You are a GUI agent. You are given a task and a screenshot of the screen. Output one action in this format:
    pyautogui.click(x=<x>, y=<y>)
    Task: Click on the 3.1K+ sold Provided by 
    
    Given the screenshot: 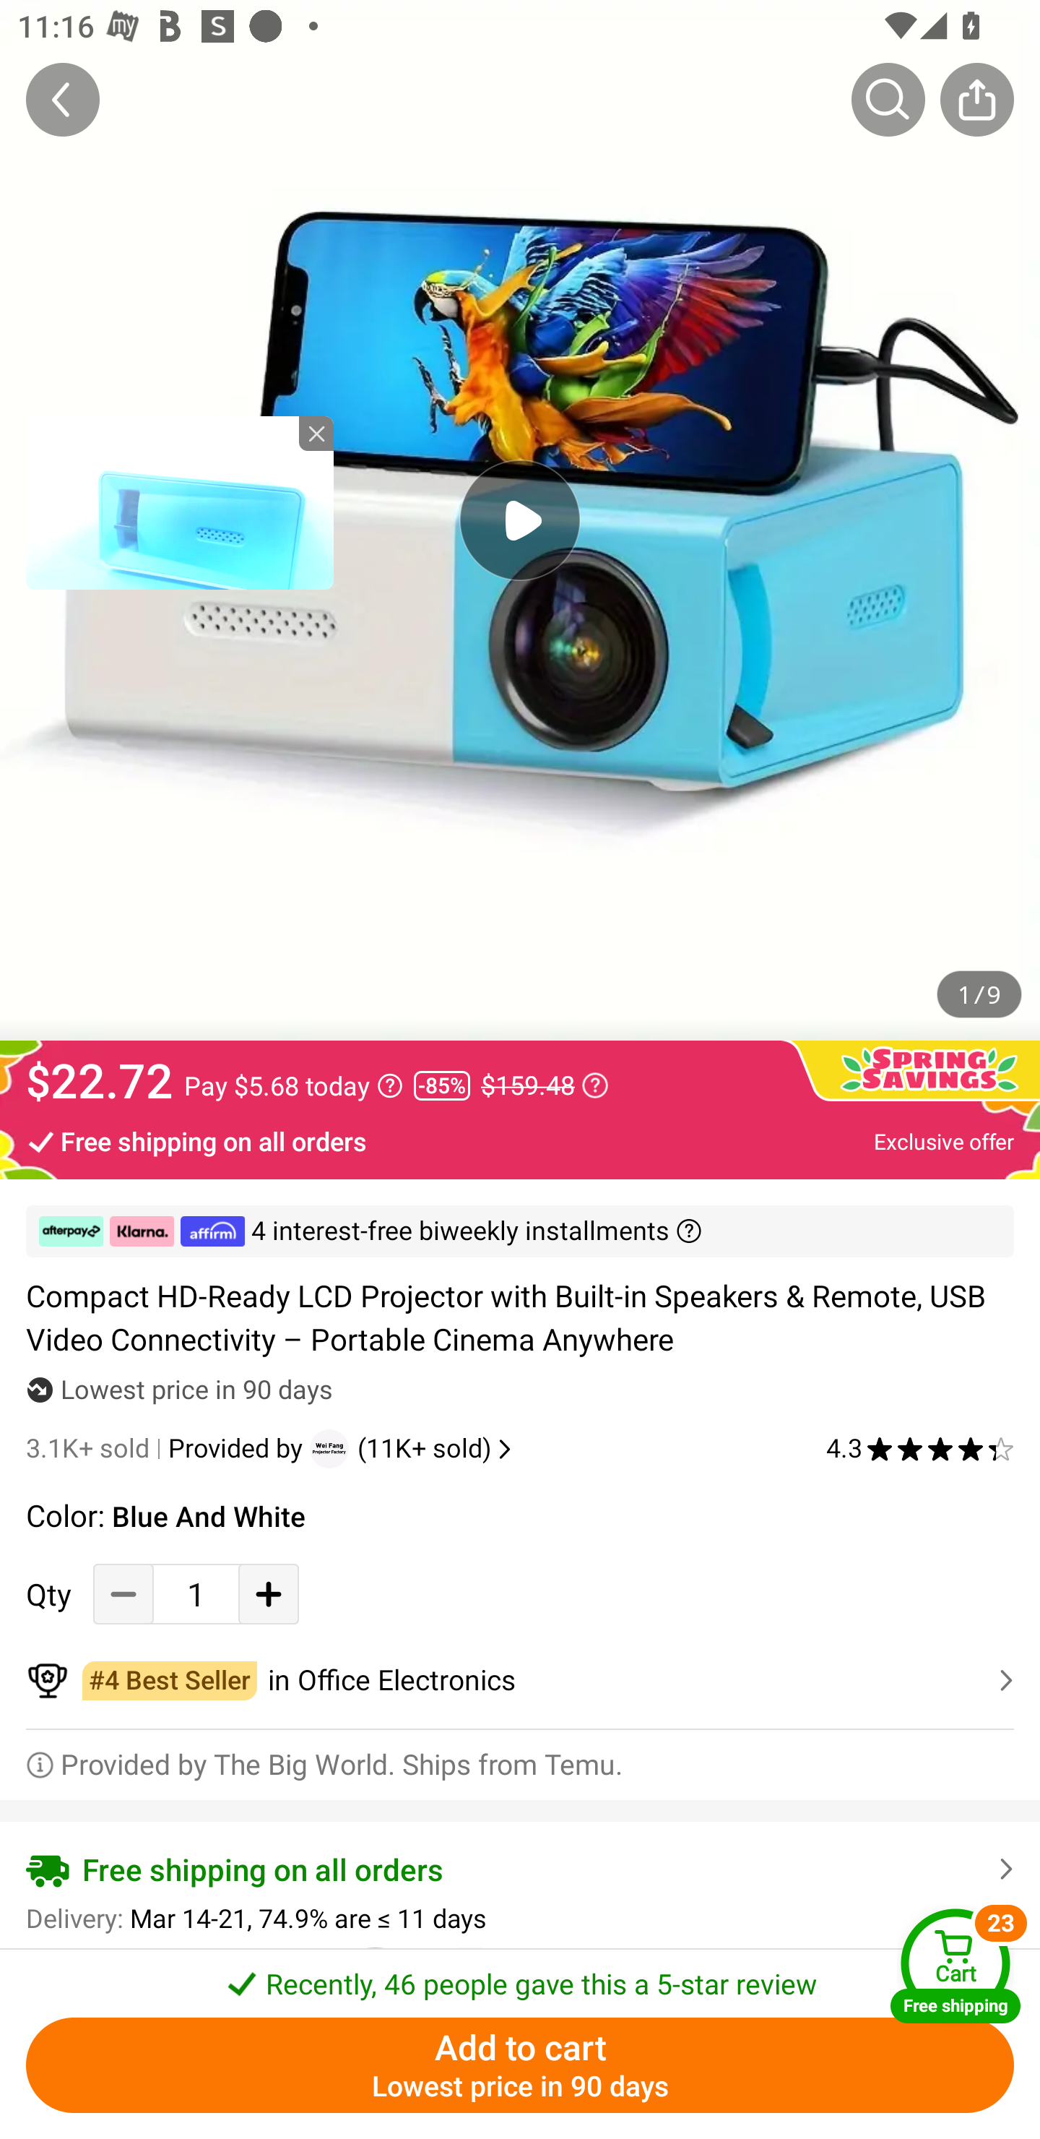 What is the action you would take?
    pyautogui.click(x=168, y=1448)
    